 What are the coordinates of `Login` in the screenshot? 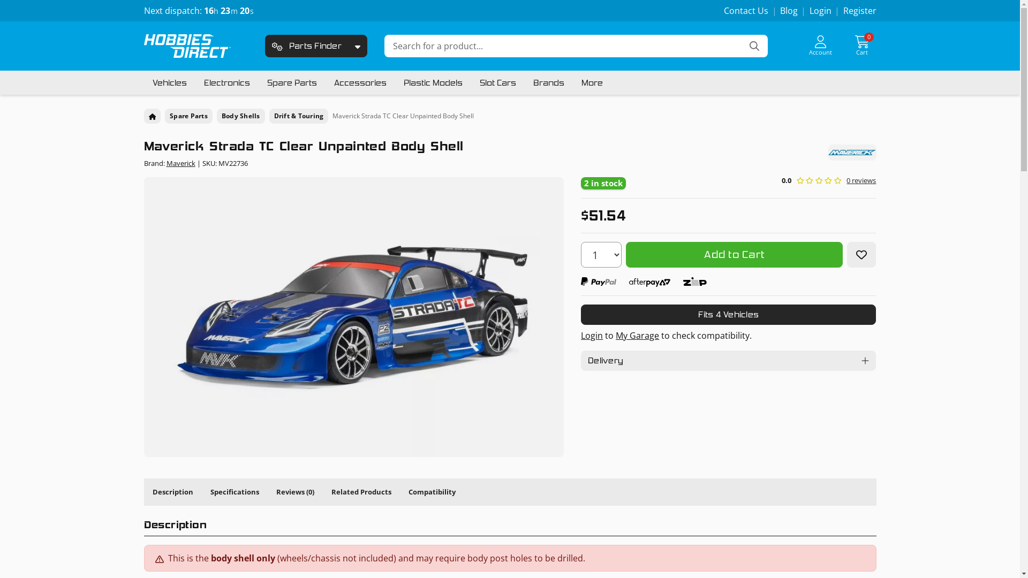 It's located at (820, 11).